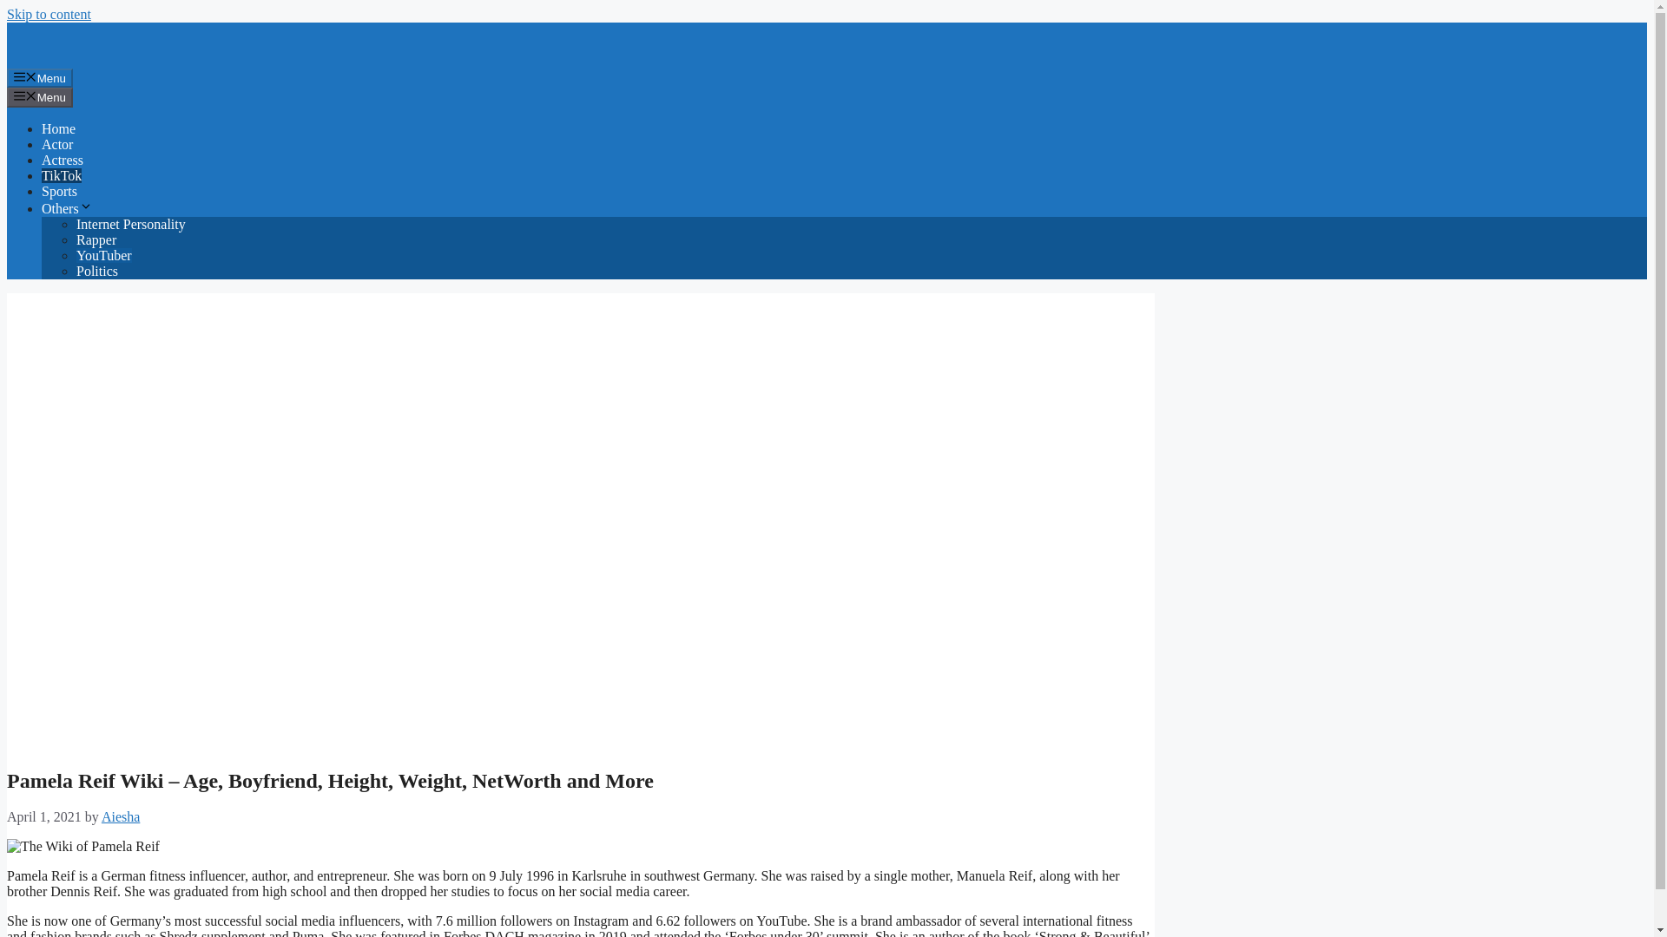 The height and width of the screenshot is (937, 1667). What do you see at coordinates (130, 224) in the screenshot?
I see `Internet Personality` at bounding box center [130, 224].